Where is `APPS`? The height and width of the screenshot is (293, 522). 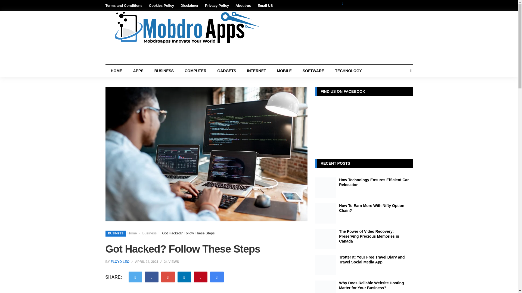
APPS is located at coordinates (138, 71).